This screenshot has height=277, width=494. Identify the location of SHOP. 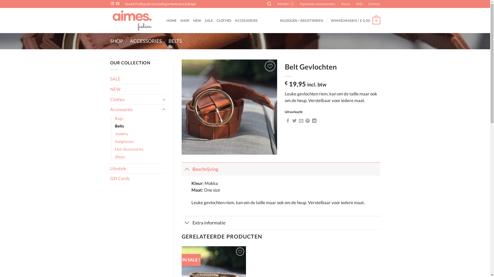
(117, 41).